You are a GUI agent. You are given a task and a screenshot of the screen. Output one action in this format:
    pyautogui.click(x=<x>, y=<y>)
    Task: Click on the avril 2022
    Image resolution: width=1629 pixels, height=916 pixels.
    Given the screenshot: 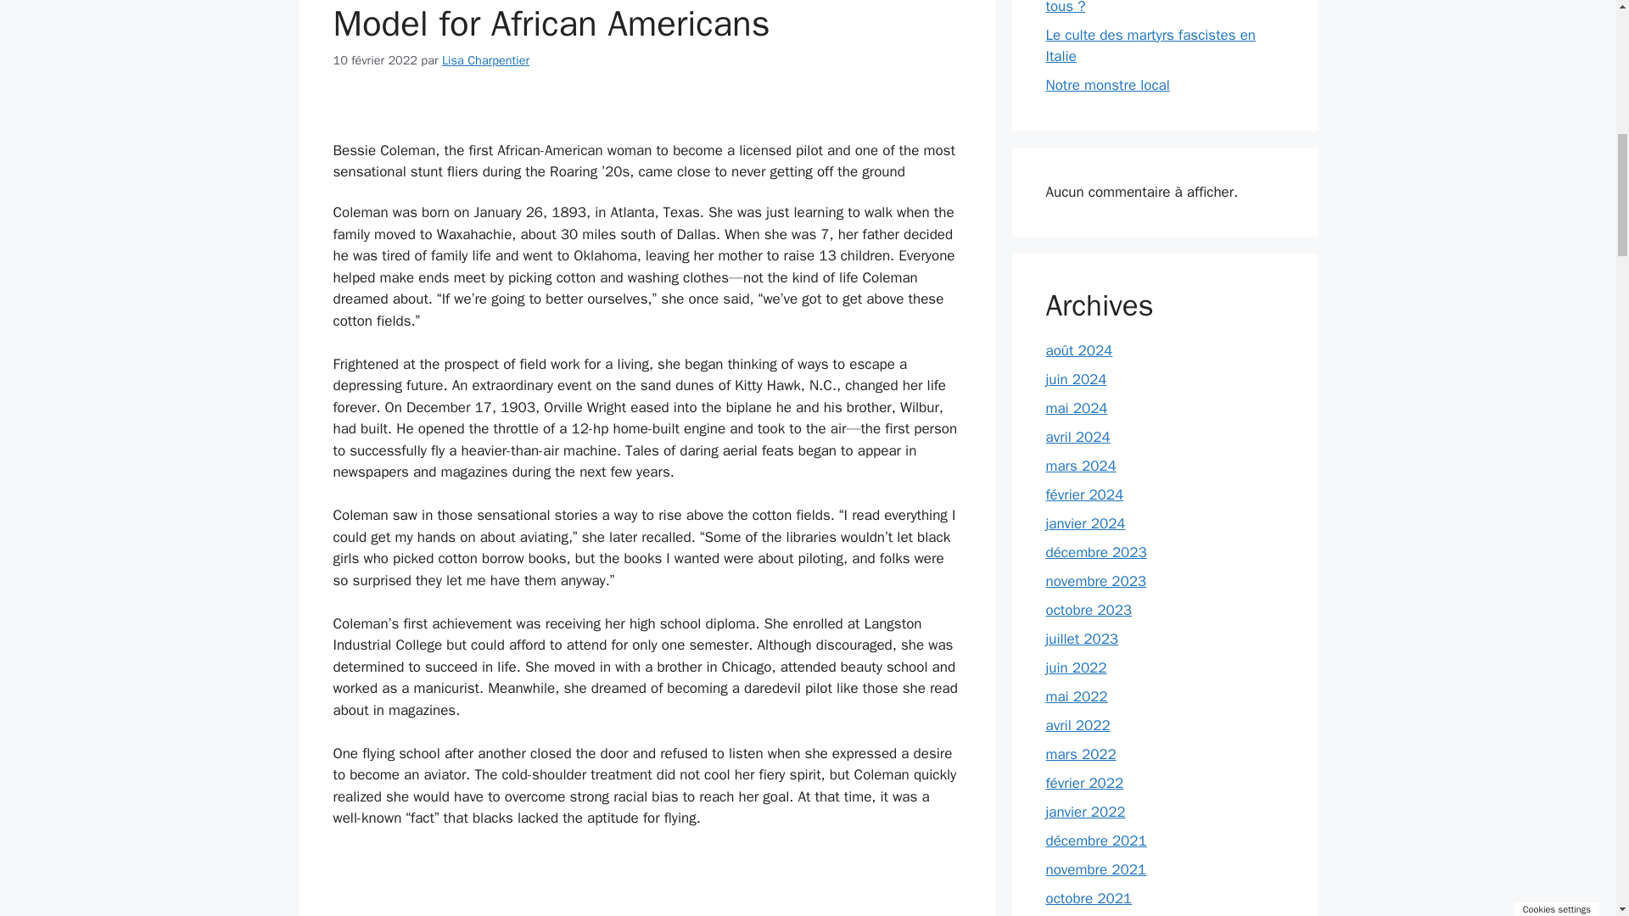 What is the action you would take?
    pyautogui.click(x=1078, y=725)
    